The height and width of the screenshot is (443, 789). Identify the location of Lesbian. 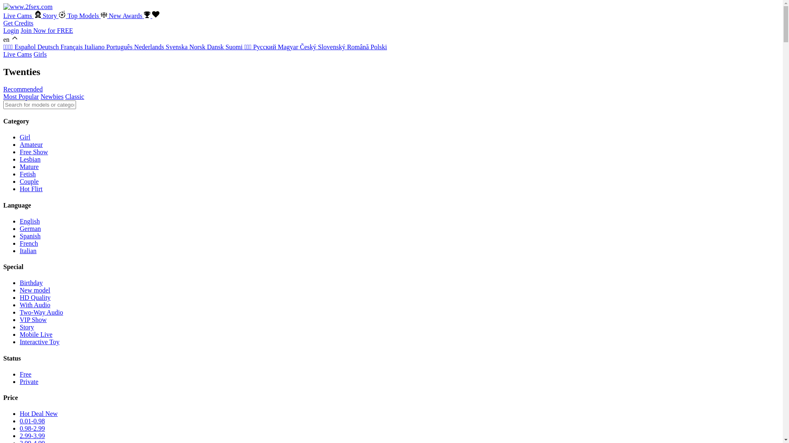
(30, 159).